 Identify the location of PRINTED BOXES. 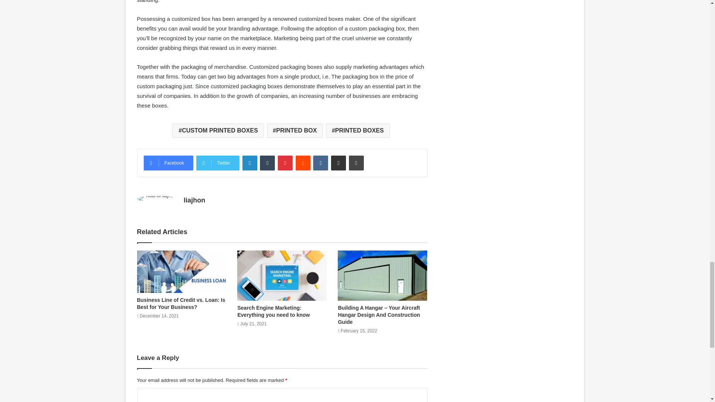
(357, 130).